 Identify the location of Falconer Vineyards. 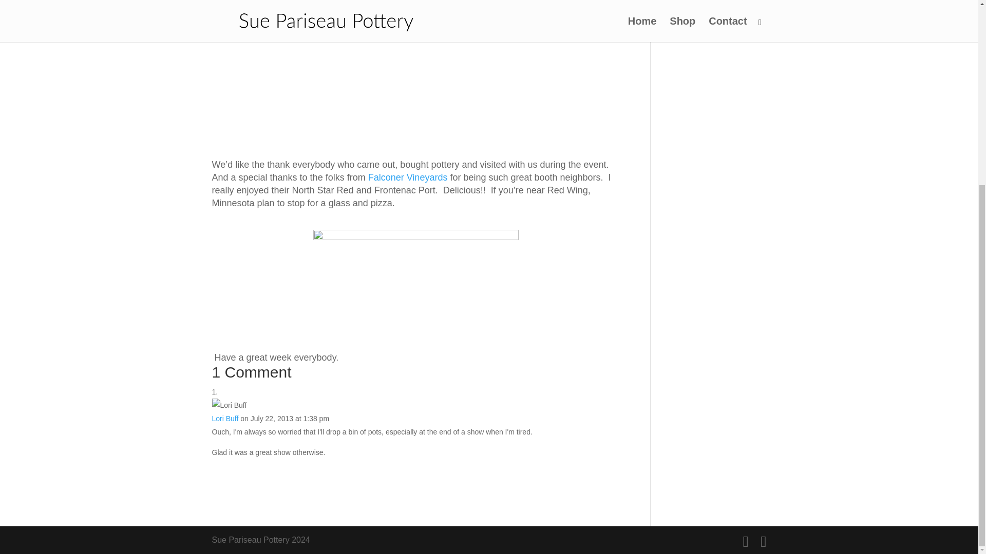
(408, 177).